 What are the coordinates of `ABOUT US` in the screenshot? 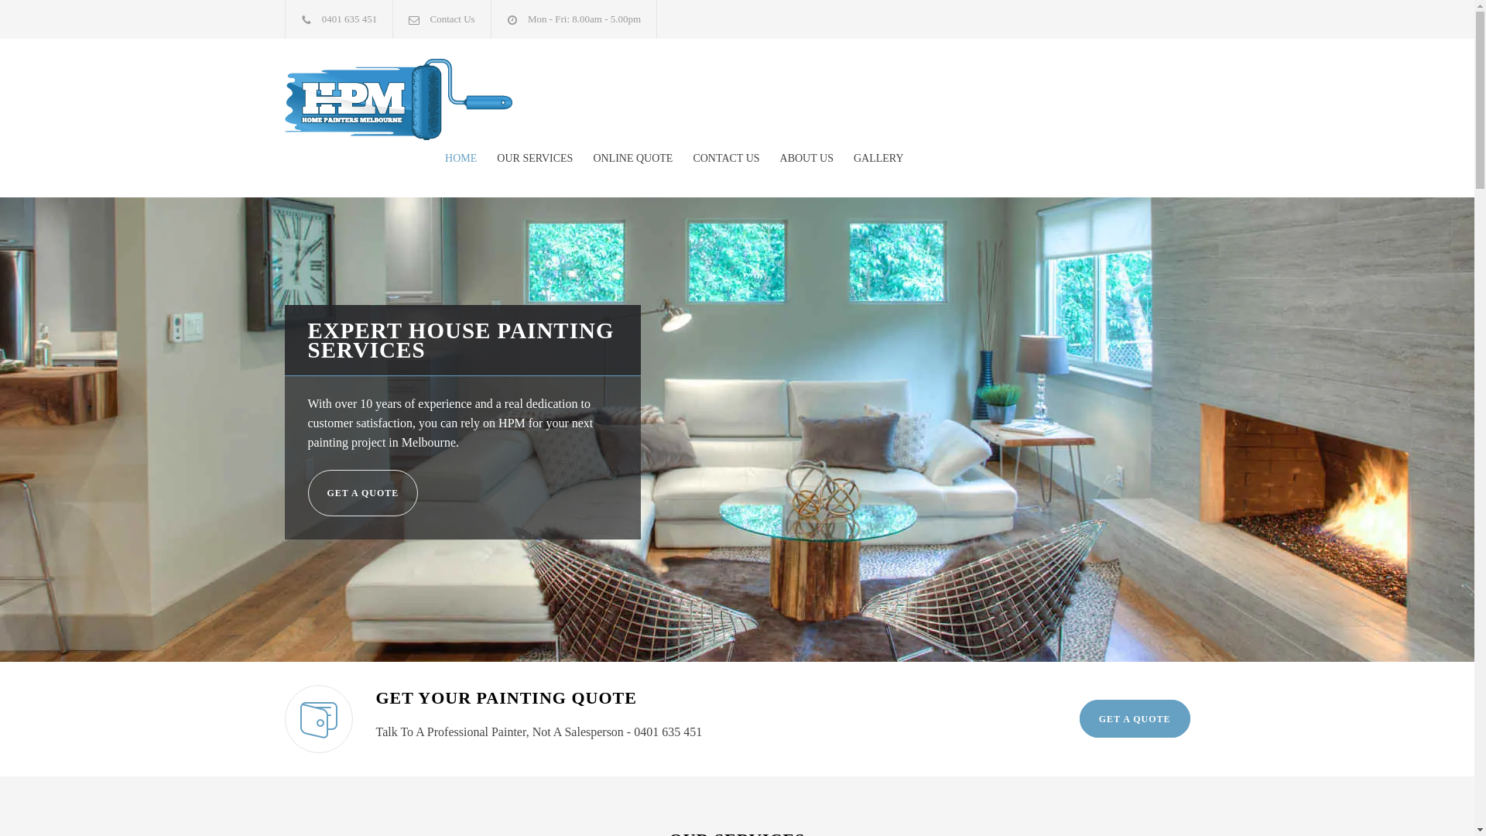 It's located at (797, 159).